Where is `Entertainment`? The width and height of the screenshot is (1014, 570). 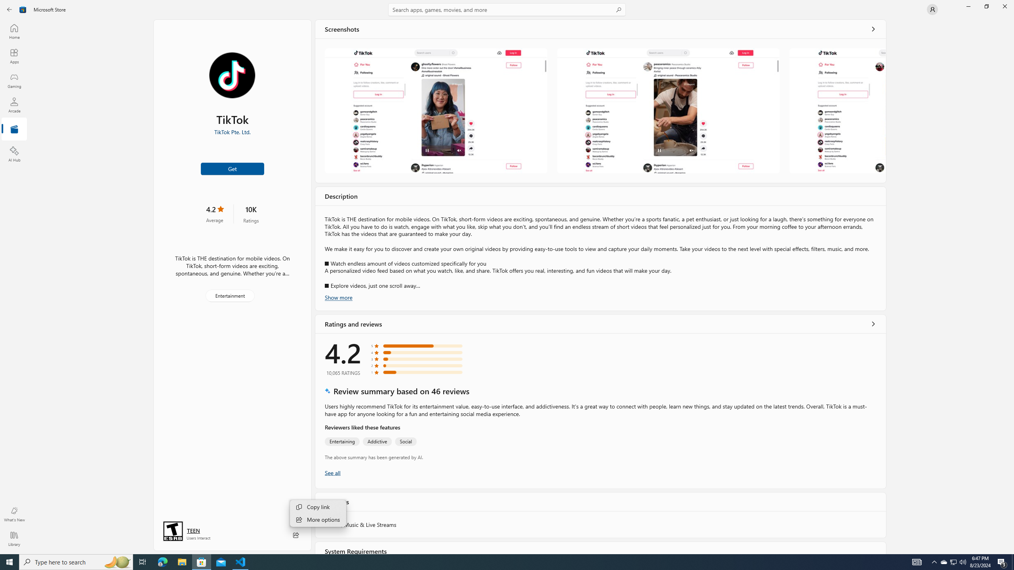
Entertainment is located at coordinates (14, 129).